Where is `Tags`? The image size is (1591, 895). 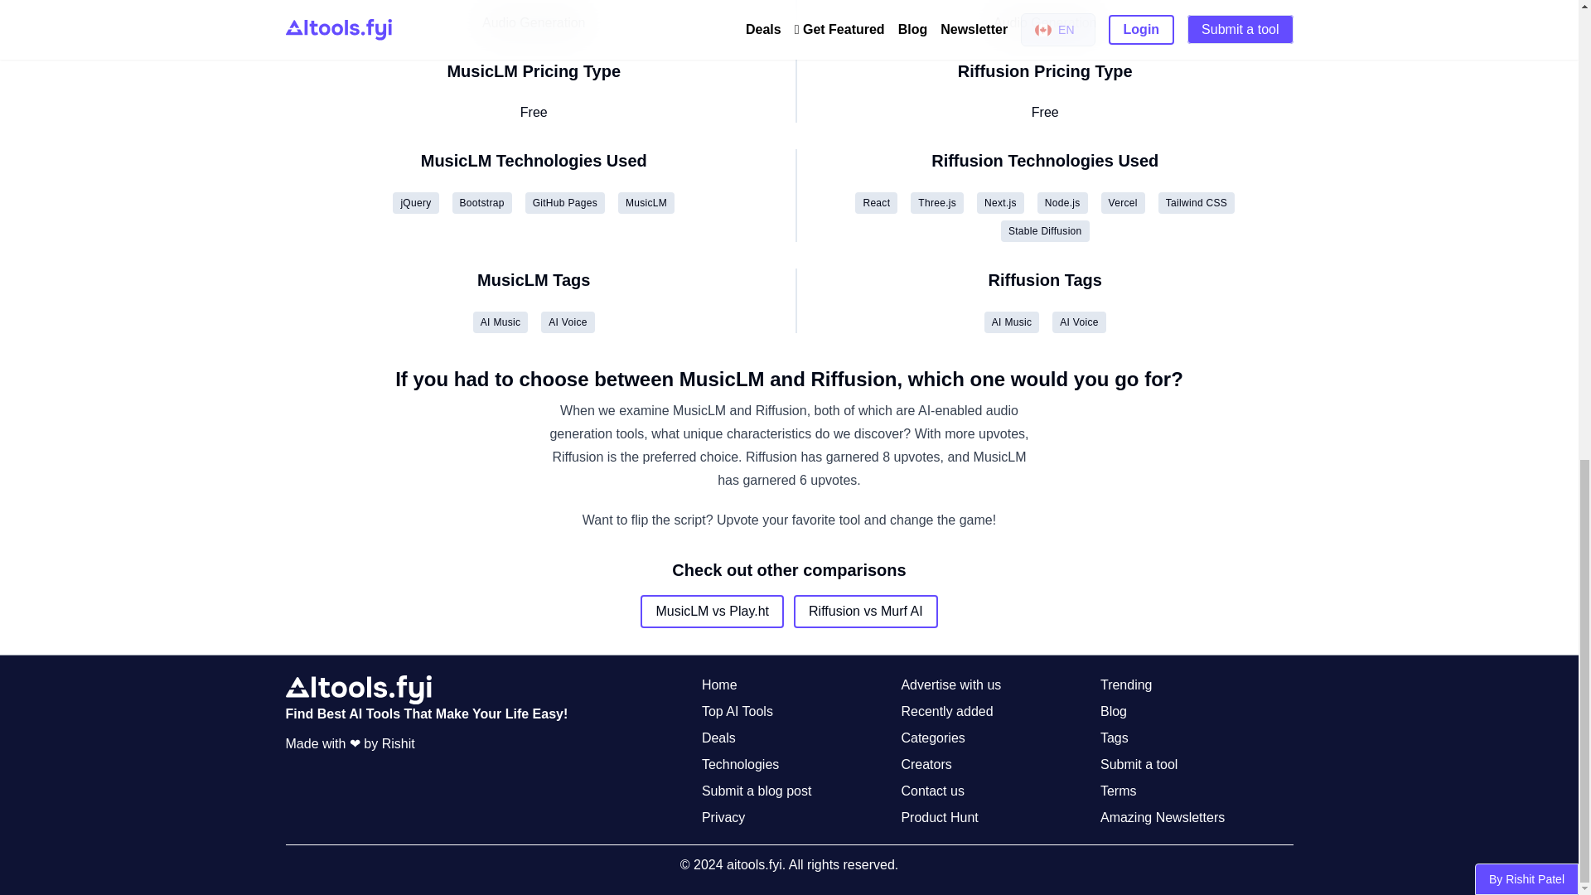 Tags is located at coordinates (1114, 738).